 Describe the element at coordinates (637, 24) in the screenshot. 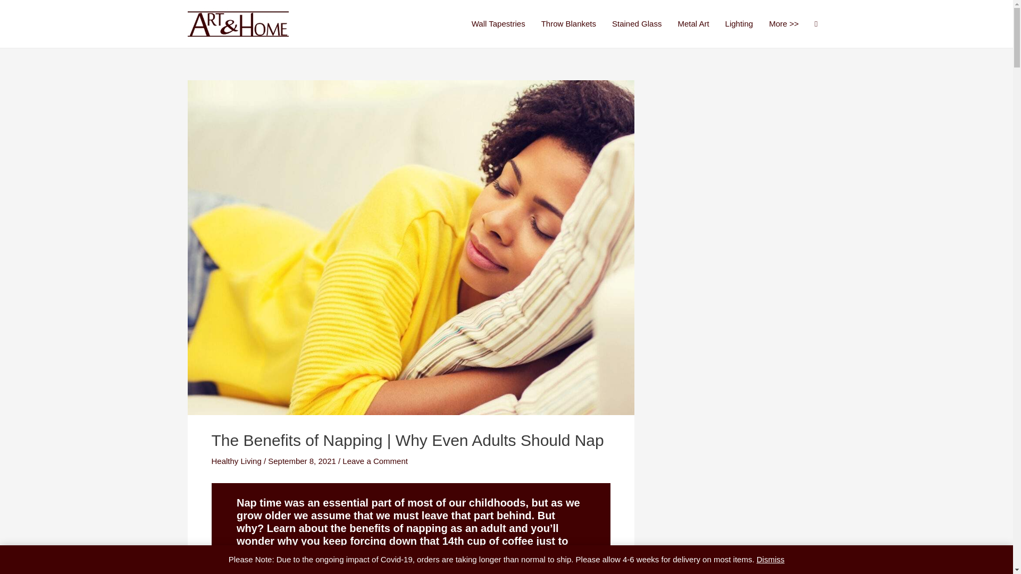

I see `Stained Glass` at that location.